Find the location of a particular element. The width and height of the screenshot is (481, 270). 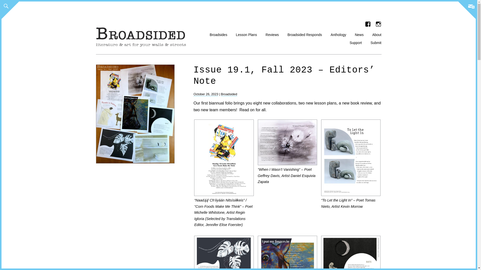

Reviews is located at coordinates (272, 34).